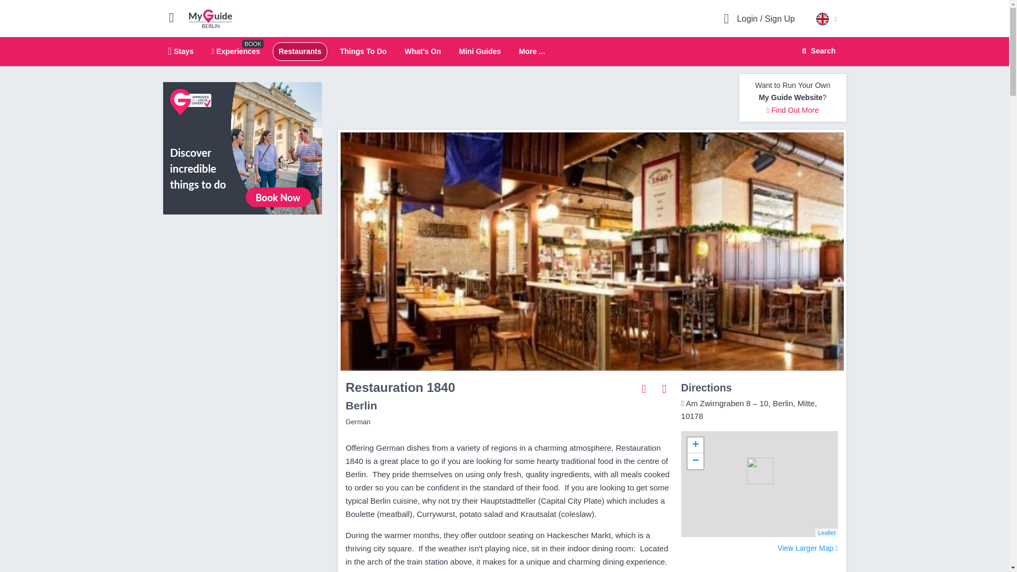 The width and height of the screenshot is (1017, 572). I want to click on Zoom out, so click(695, 461).